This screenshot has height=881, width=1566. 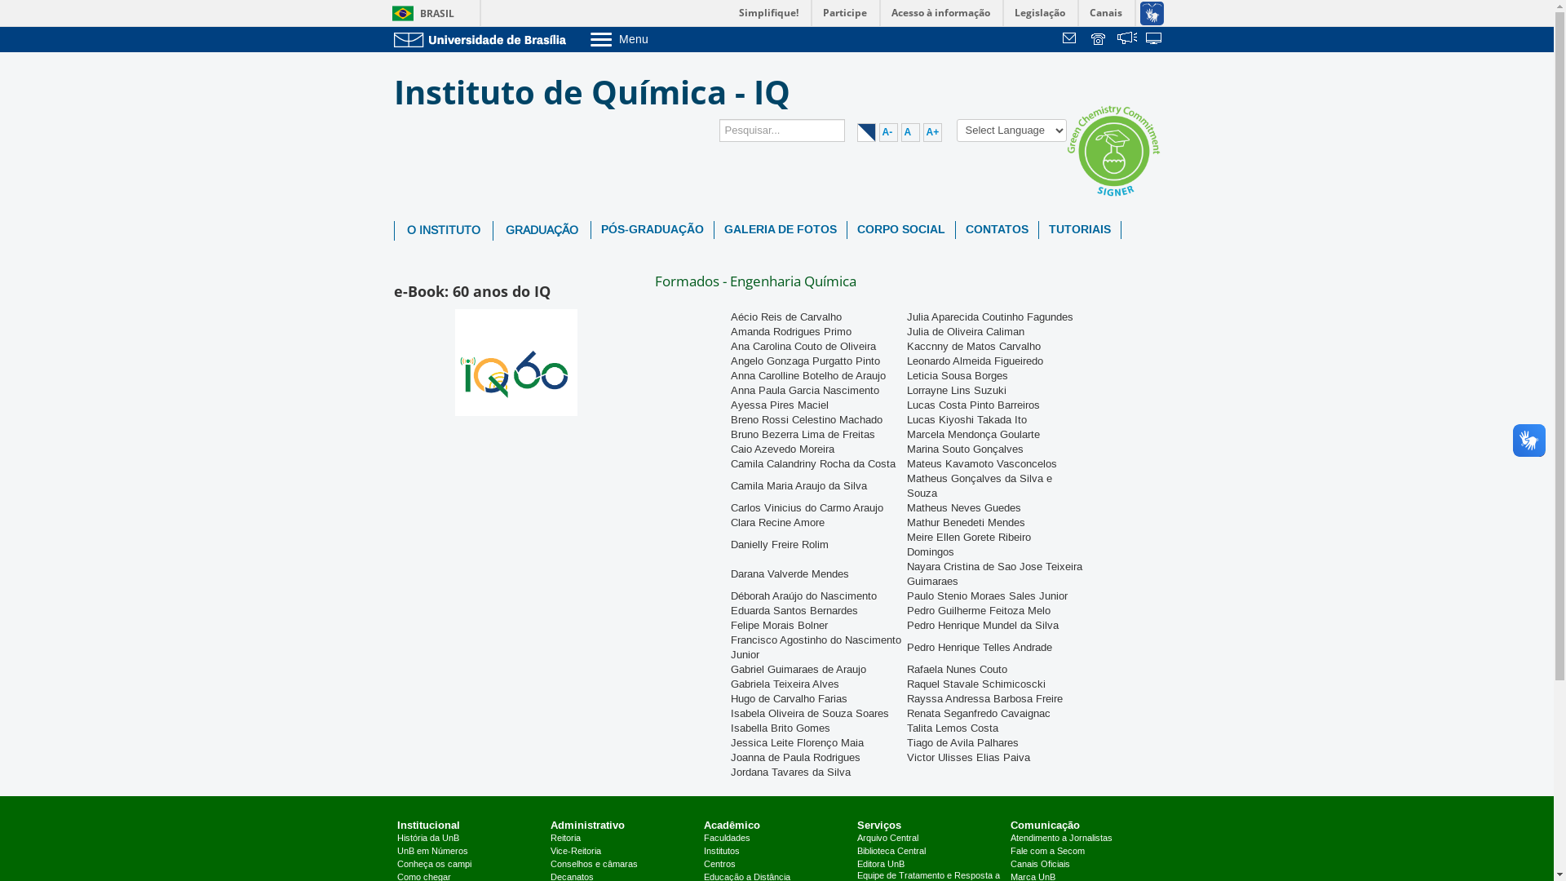 What do you see at coordinates (997, 230) in the screenshot?
I see `CONTATOS` at bounding box center [997, 230].